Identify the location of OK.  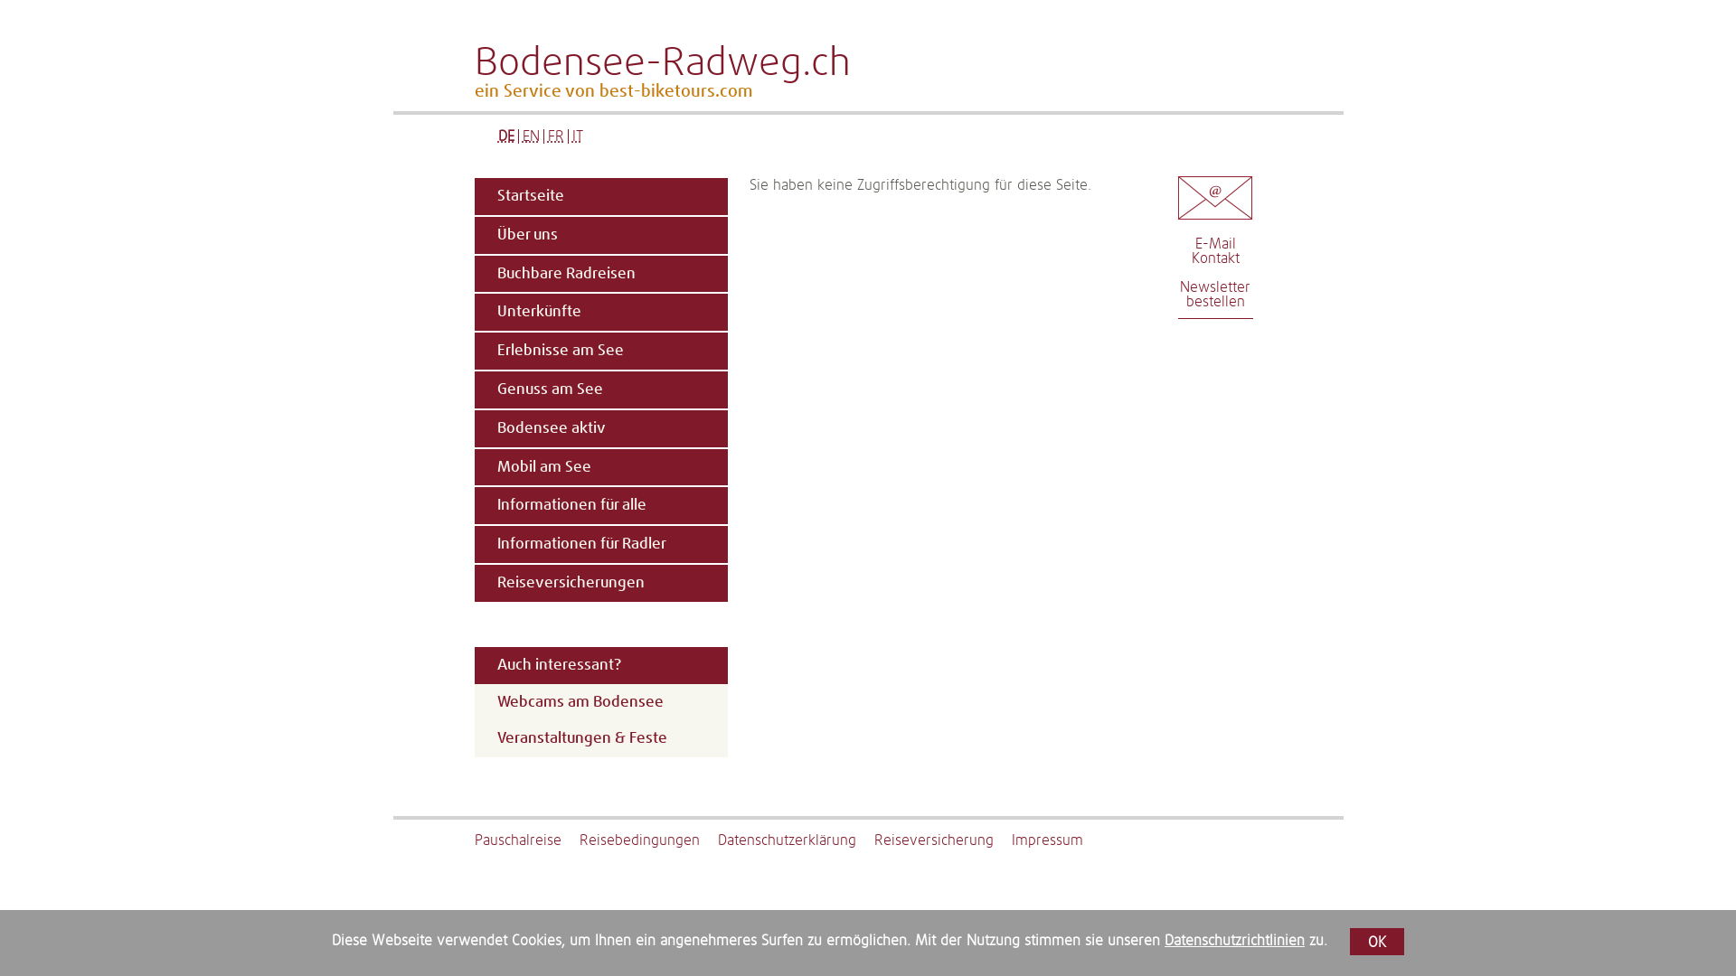
(1377, 942).